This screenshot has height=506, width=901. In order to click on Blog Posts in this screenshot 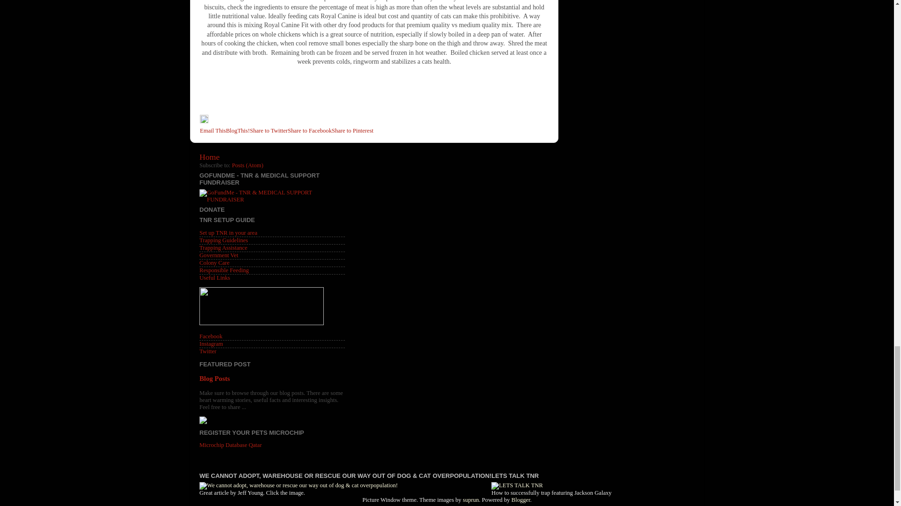, I will do `click(214, 379)`.